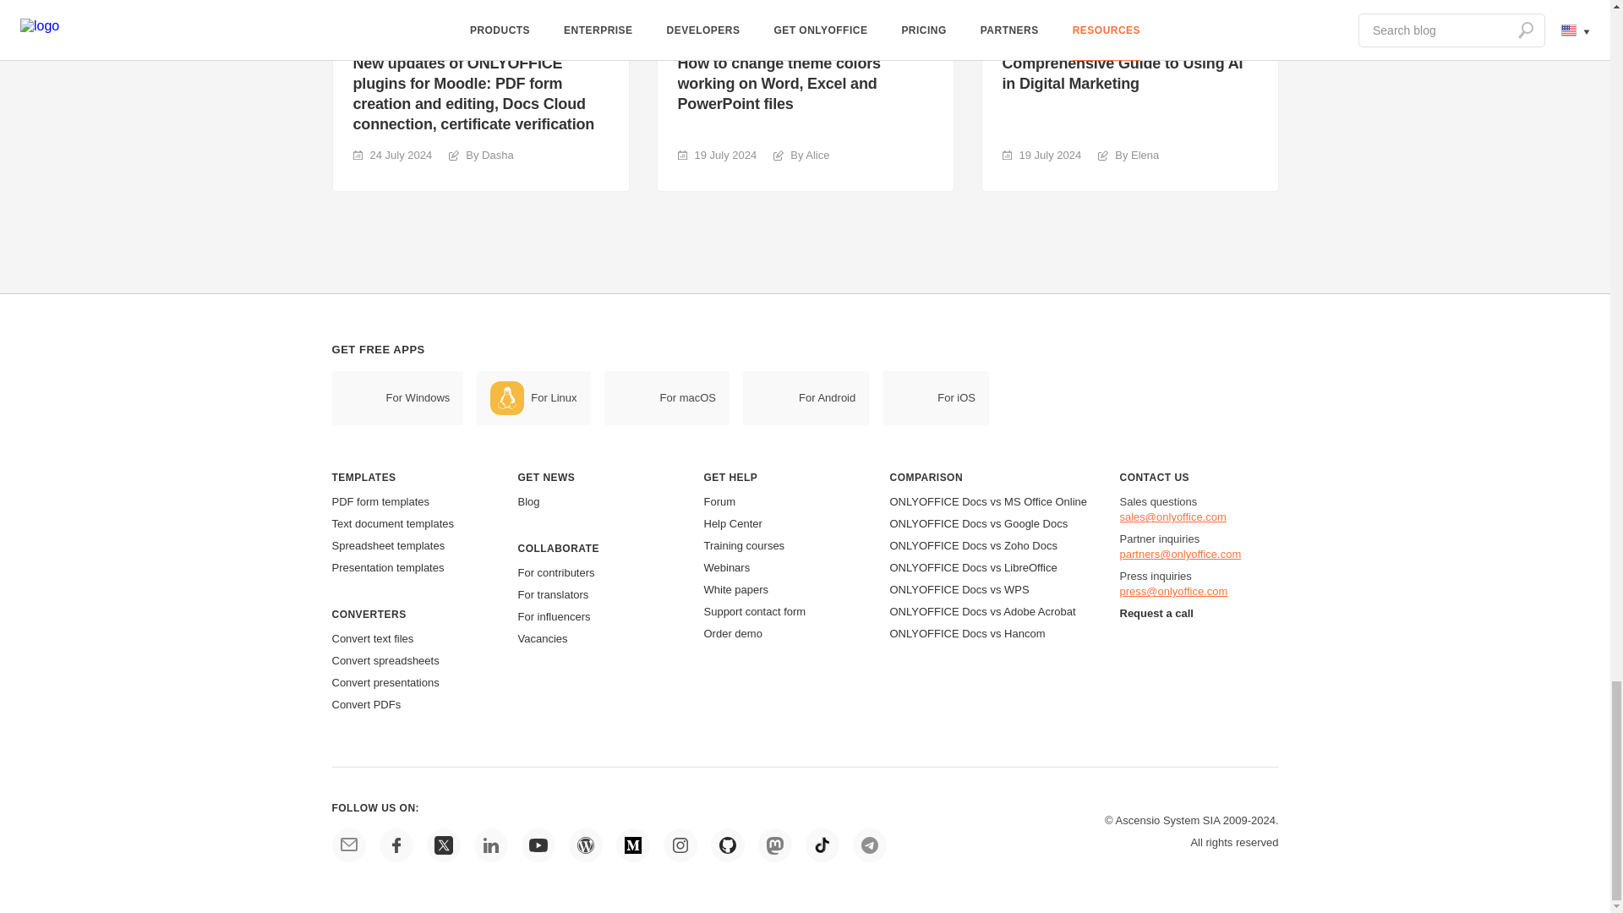 The image size is (1623, 913). I want to click on OnlyOffice, so click(348, 845).